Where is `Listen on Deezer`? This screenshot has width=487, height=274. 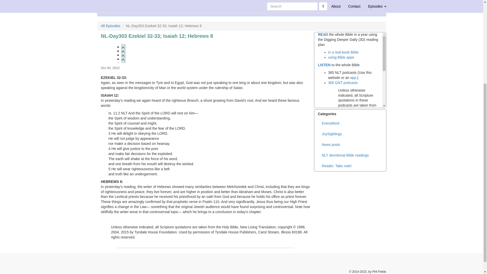
Listen on Deezer is located at coordinates (233, 5).